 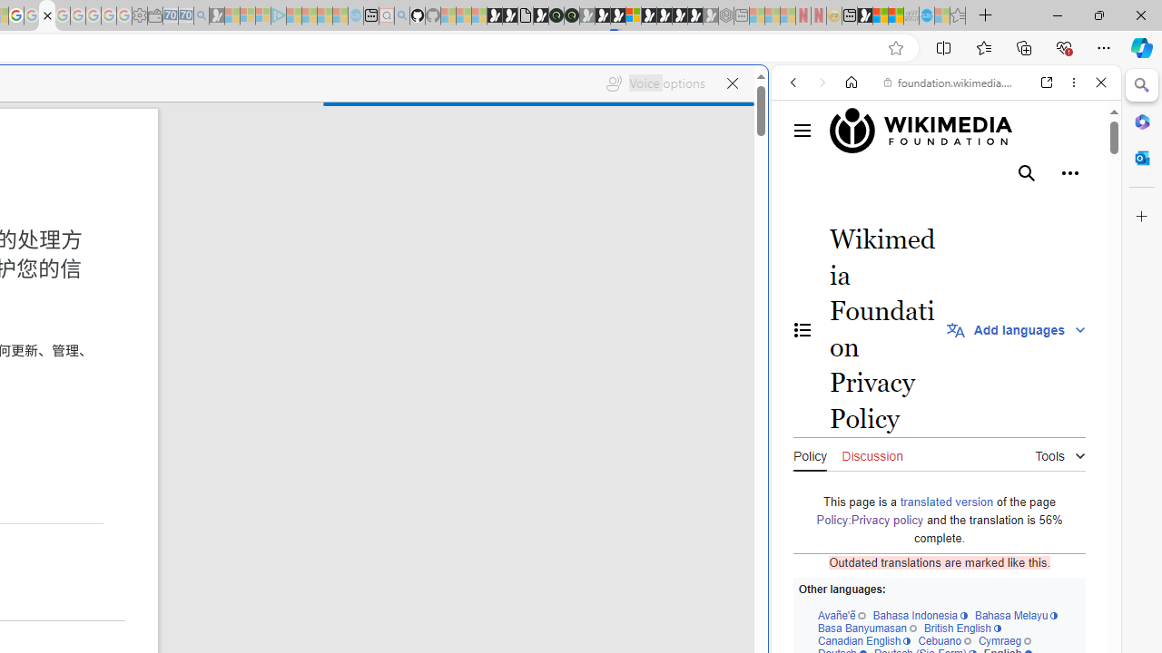 I want to click on Toggle the table of contents, so click(x=803, y=329).